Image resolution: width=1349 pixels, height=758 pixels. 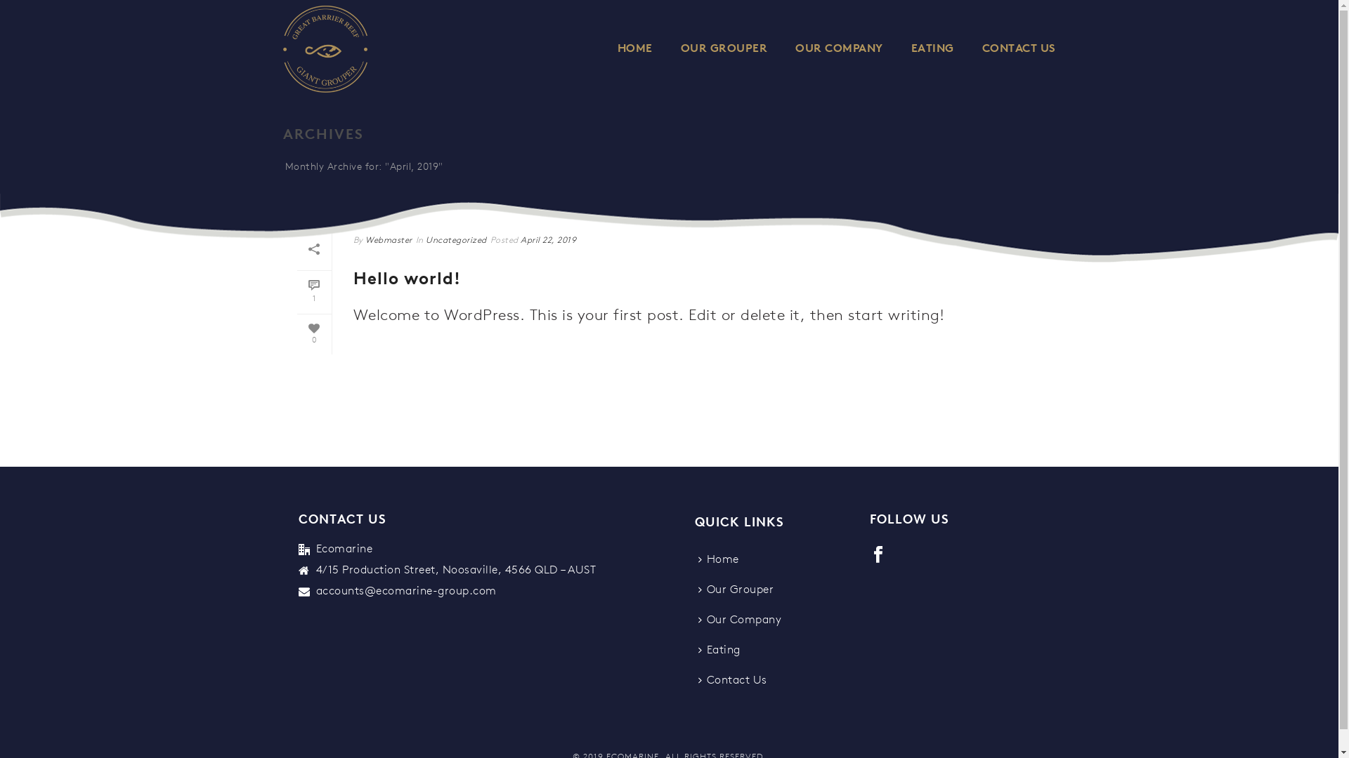 What do you see at coordinates (313, 333) in the screenshot?
I see `0` at bounding box center [313, 333].